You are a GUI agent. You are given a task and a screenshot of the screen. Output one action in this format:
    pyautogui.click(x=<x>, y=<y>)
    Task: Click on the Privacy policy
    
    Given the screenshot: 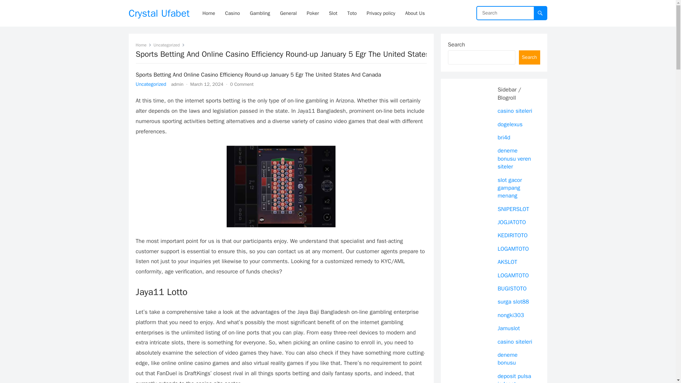 What is the action you would take?
    pyautogui.click(x=381, y=13)
    